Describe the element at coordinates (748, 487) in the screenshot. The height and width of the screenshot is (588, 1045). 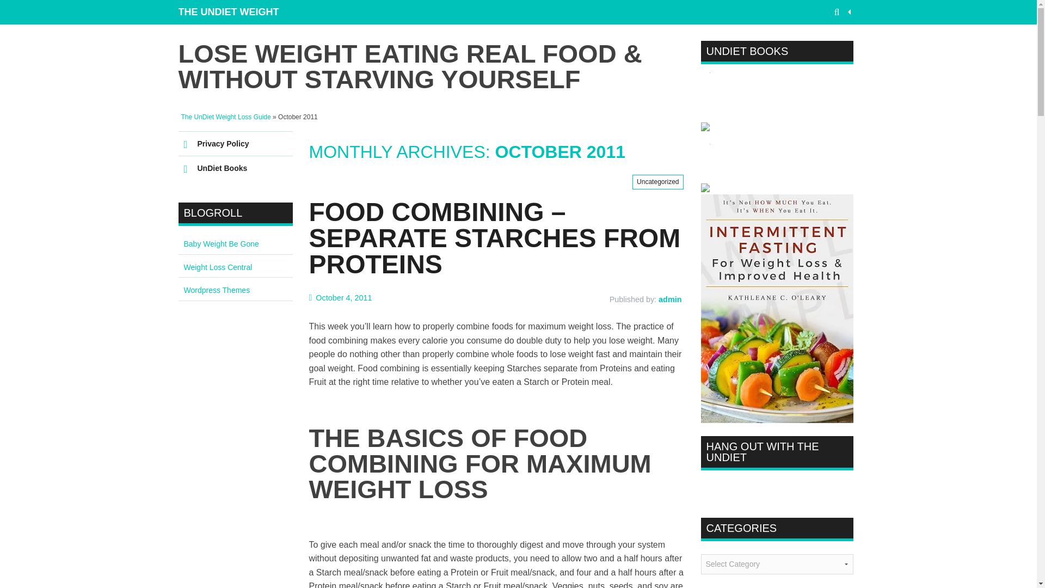
I see `Instagram` at that location.